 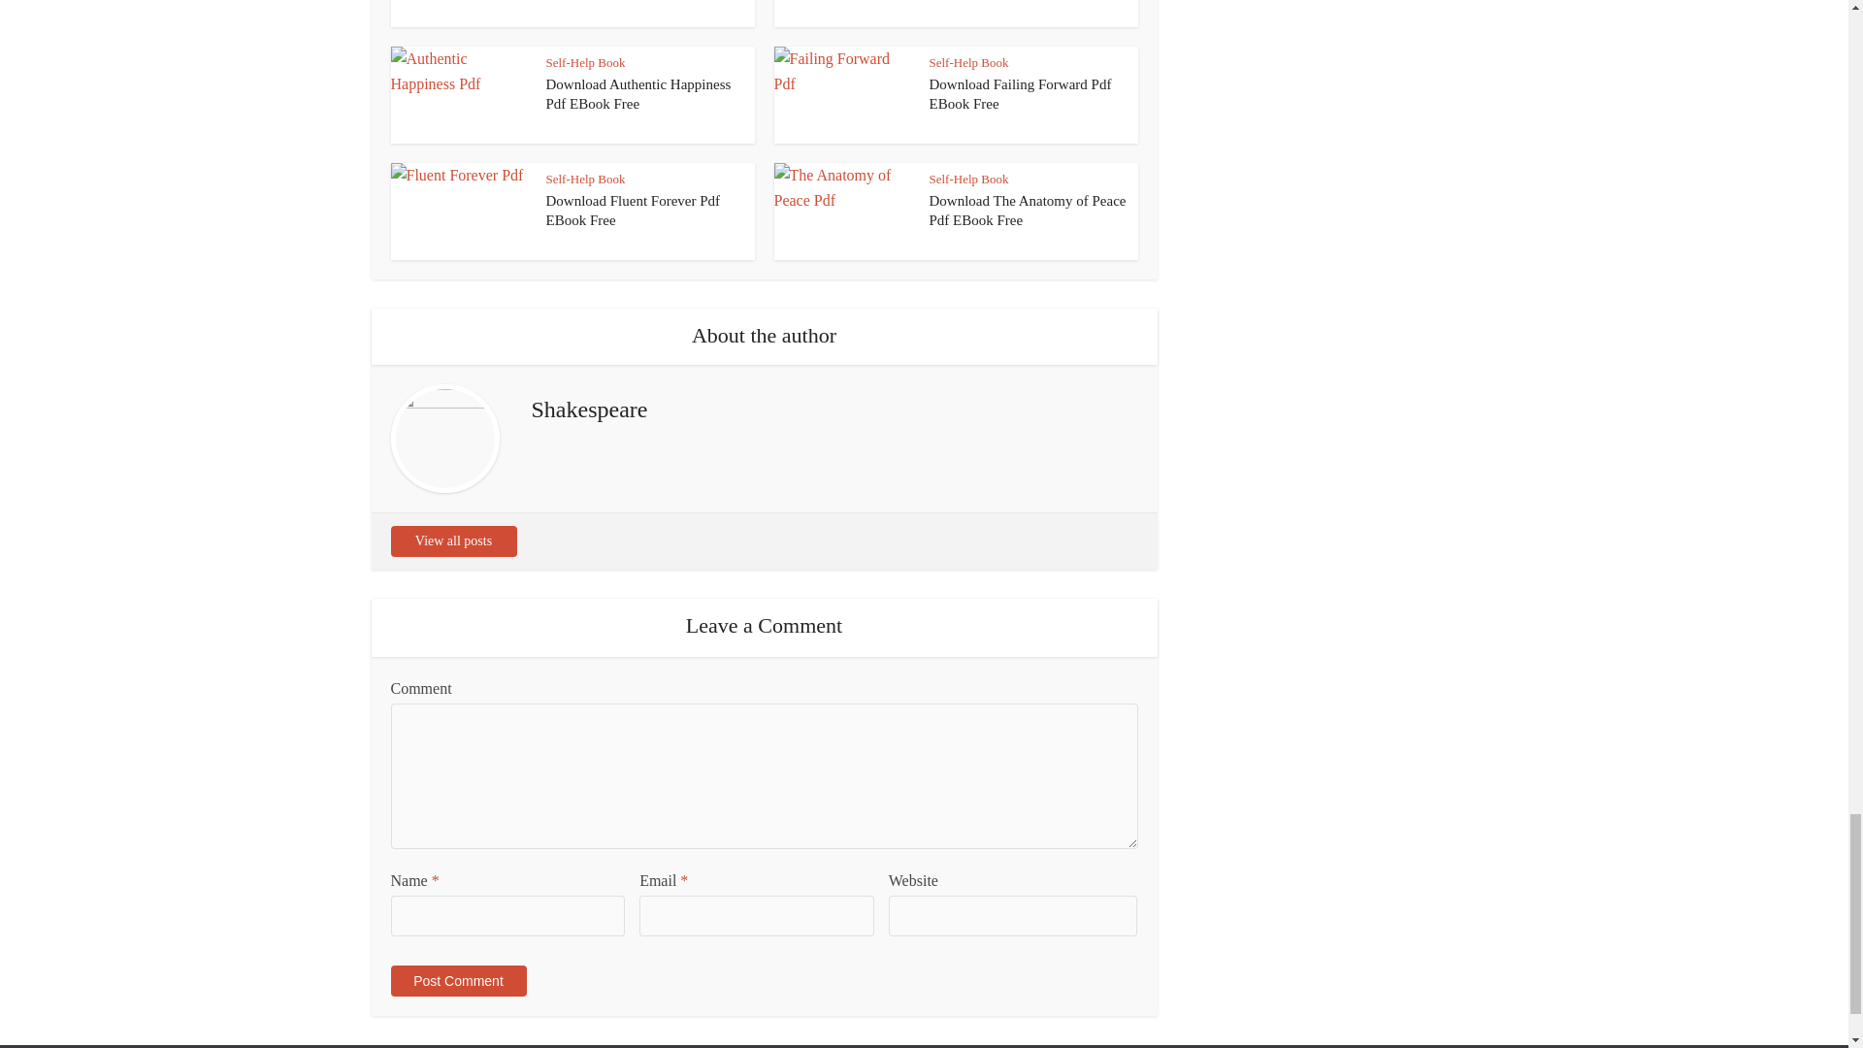 I want to click on Post Comment, so click(x=457, y=980).